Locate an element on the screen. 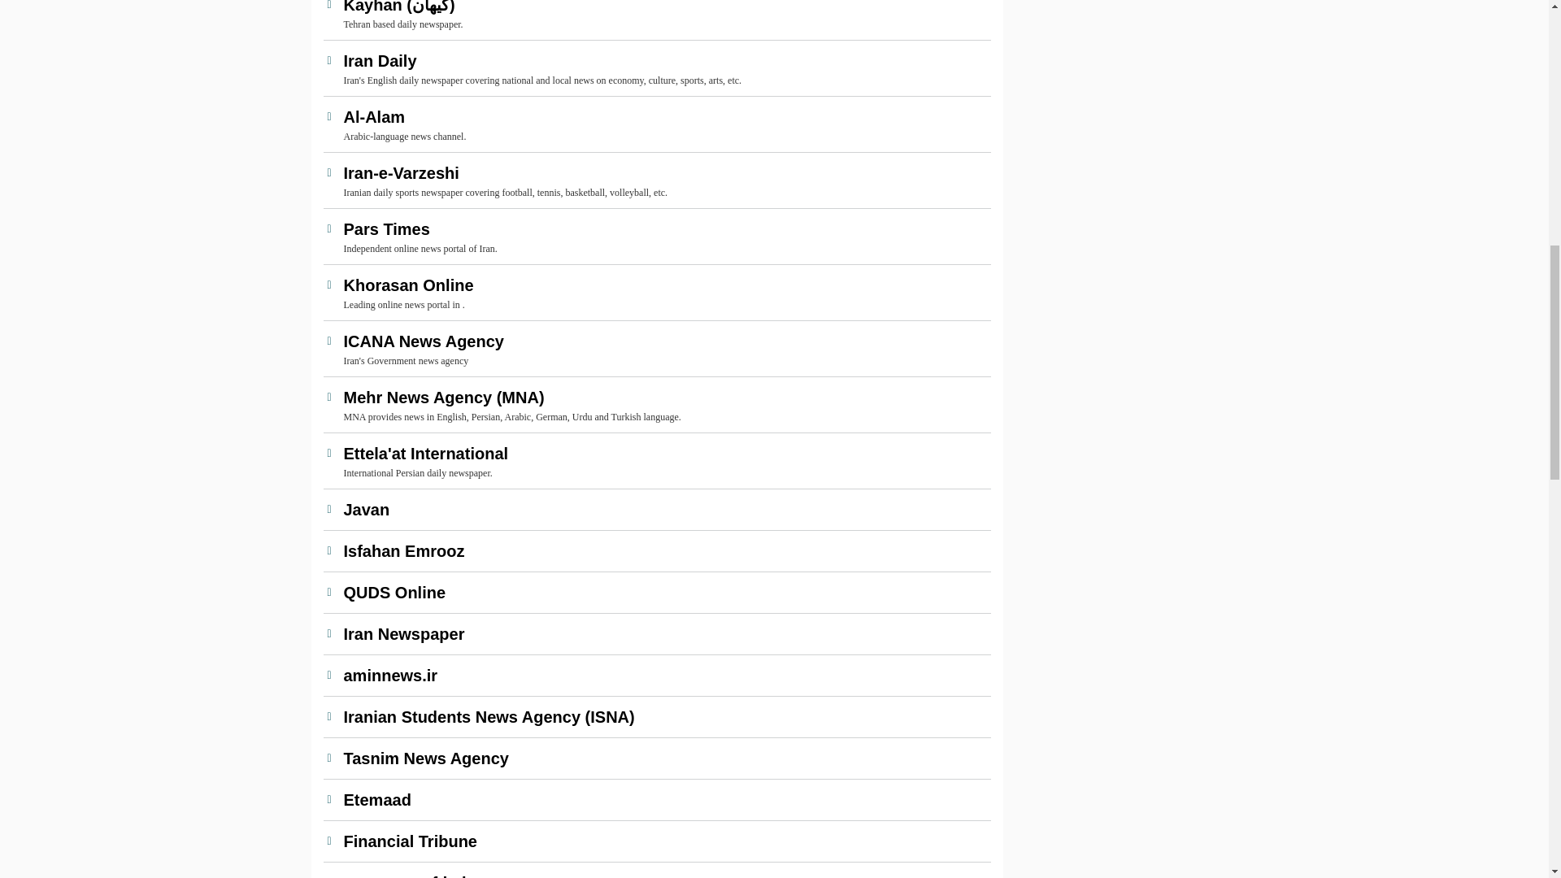  Iran Daily is located at coordinates (663, 60).